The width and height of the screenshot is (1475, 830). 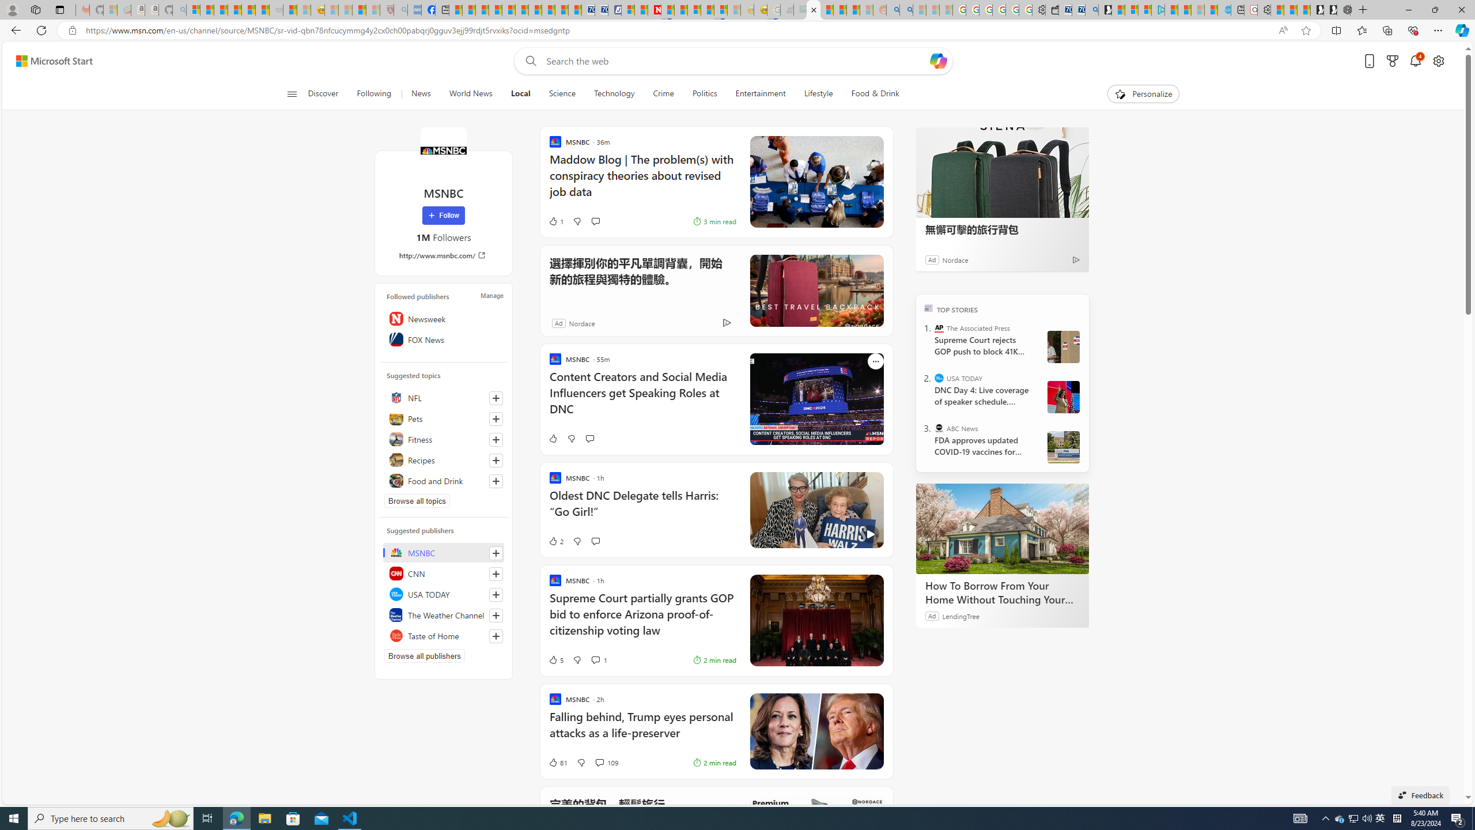 What do you see at coordinates (444, 552) in the screenshot?
I see `MSNBC` at bounding box center [444, 552].